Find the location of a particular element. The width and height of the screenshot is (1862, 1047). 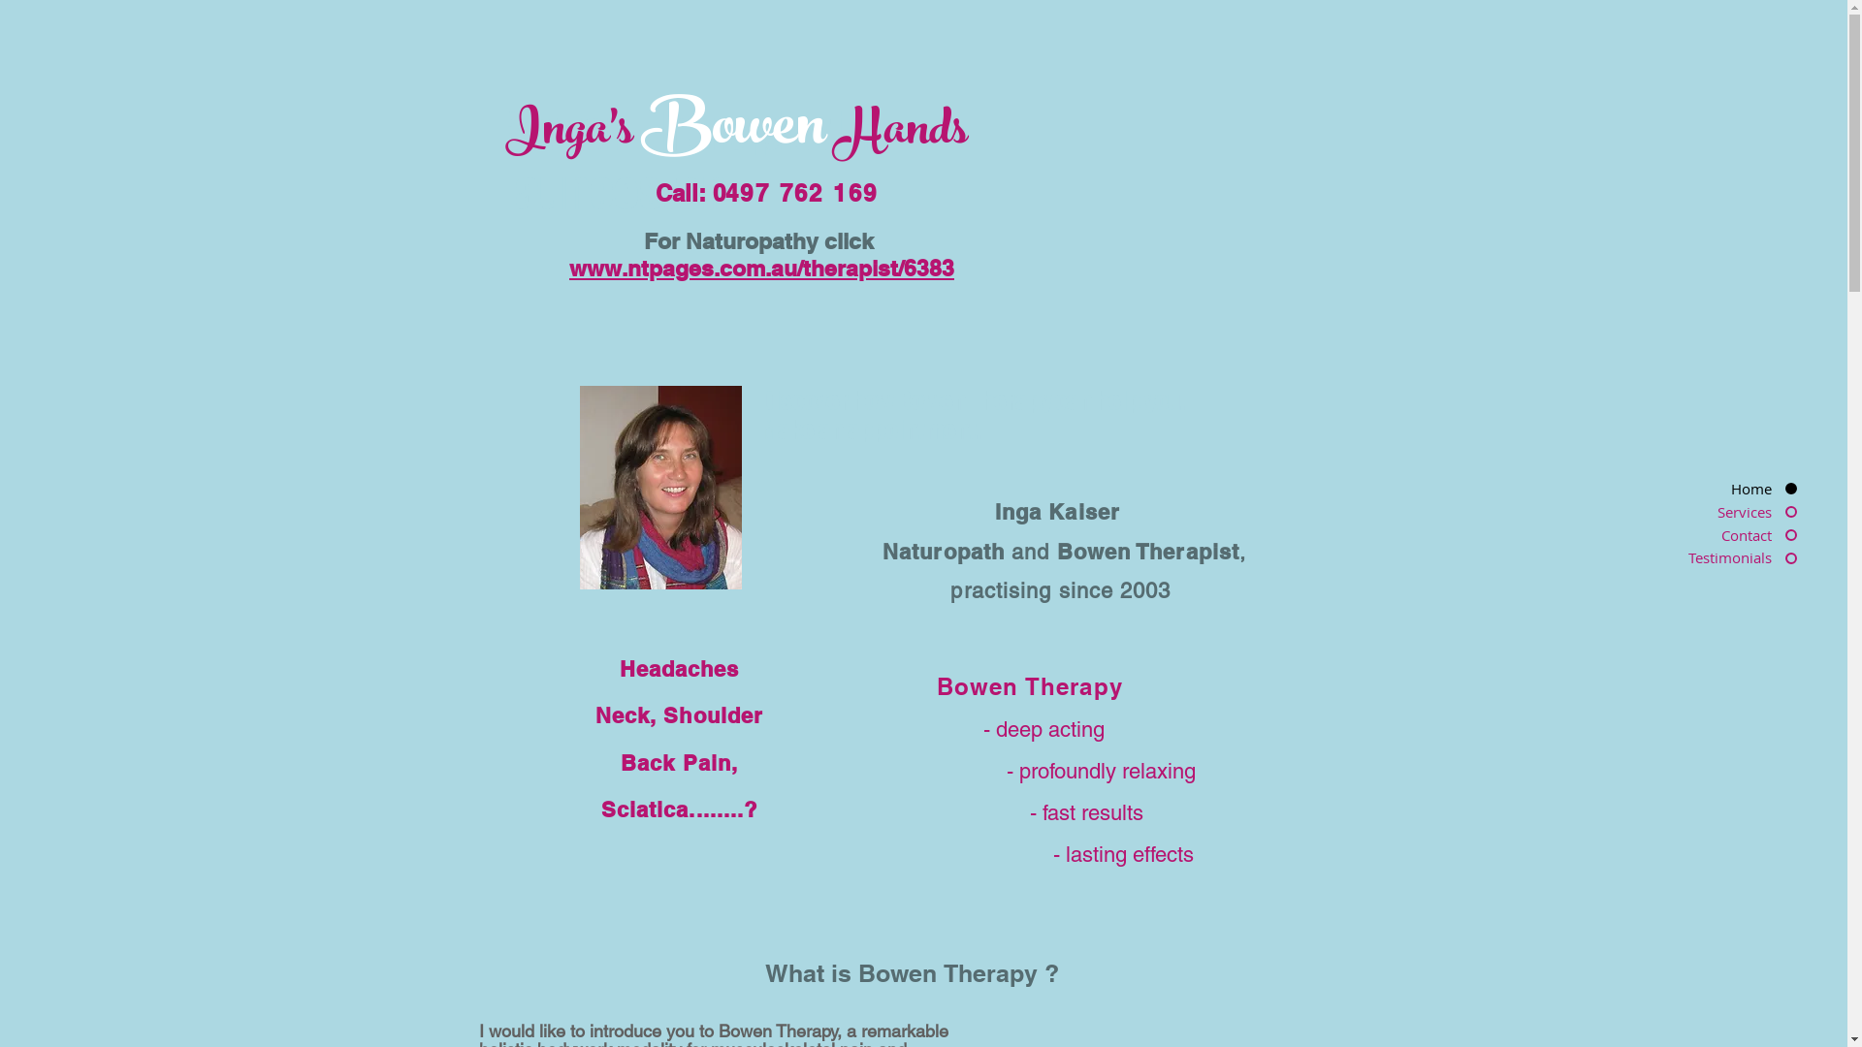

Inga' is located at coordinates (561, 134).